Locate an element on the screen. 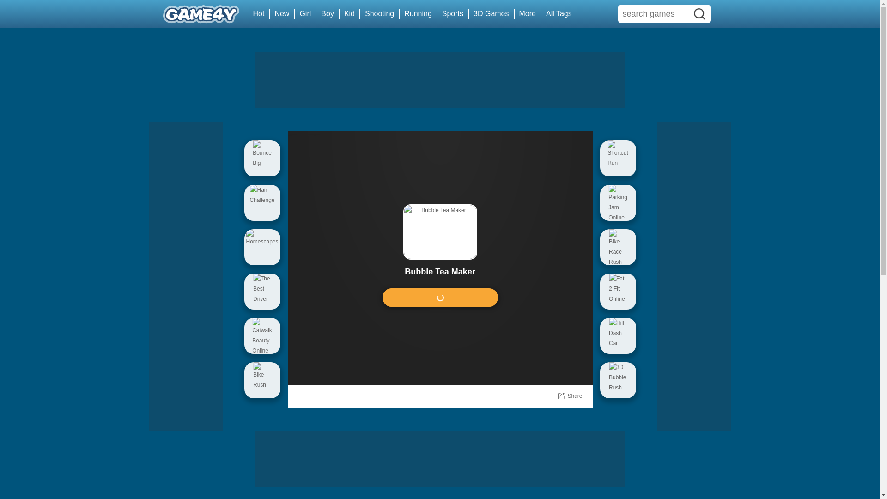 Image resolution: width=887 pixels, height=499 pixels. Shortcut Run is located at coordinates (617, 158).